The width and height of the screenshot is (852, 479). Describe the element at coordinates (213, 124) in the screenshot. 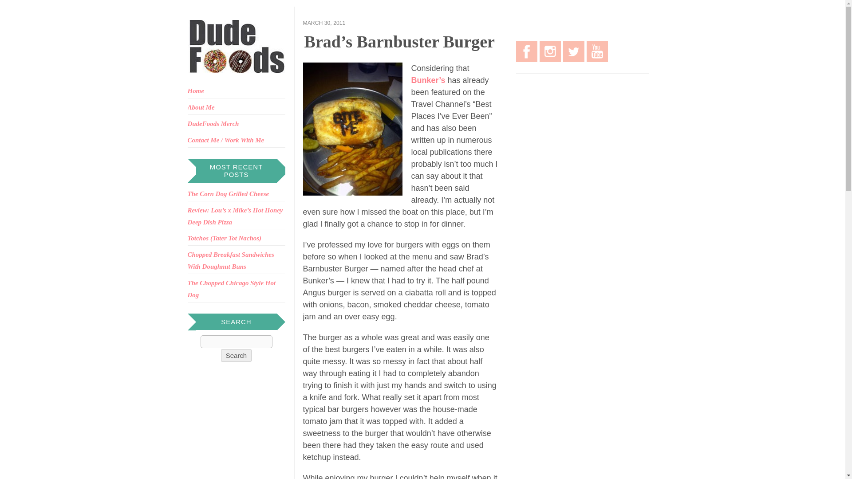

I see `DudeFoods Merch` at that location.